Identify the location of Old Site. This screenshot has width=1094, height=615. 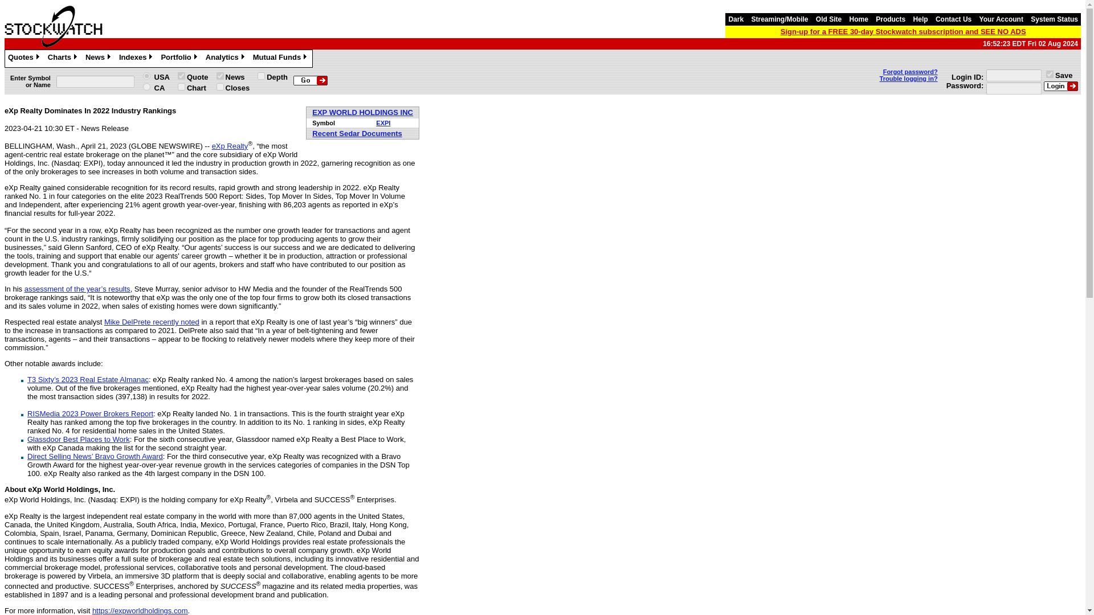
(828, 19).